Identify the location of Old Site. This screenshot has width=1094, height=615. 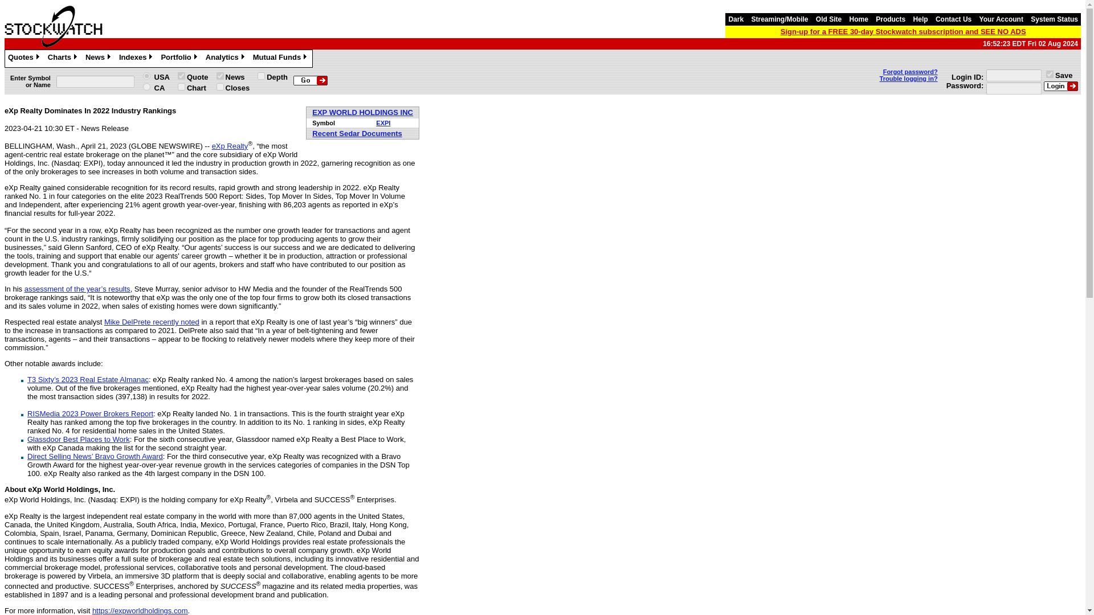
(828, 19).